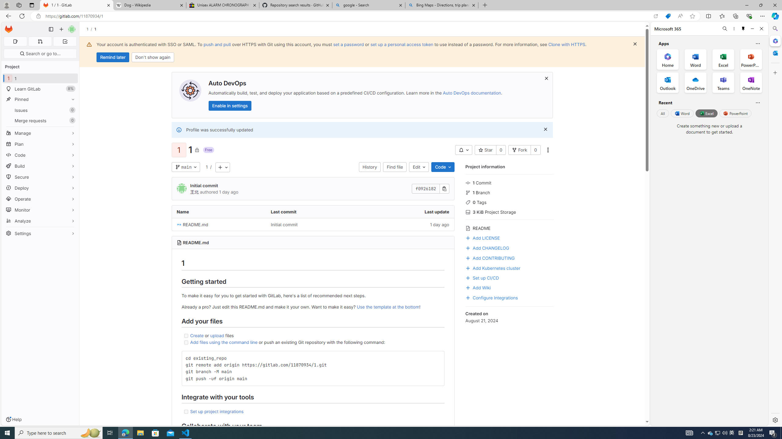 The width and height of the screenshot is (782, 439). Describe the element at coordinates (692, 16) in the screenshot. I see `Add this page to favorites (Ctrl+D)` at that location.